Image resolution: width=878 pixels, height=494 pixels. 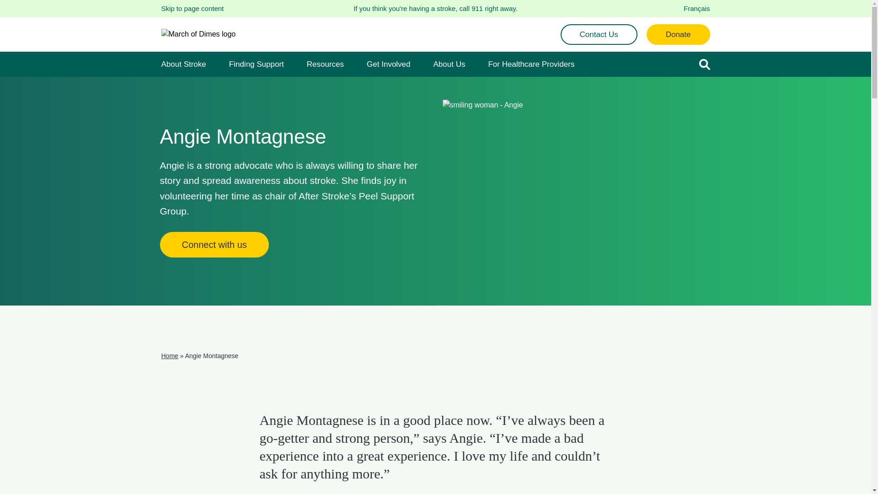 What do you see at coordinates (169, 356) in the screenshot?
I see `Home` at bounding box center [169, 356].